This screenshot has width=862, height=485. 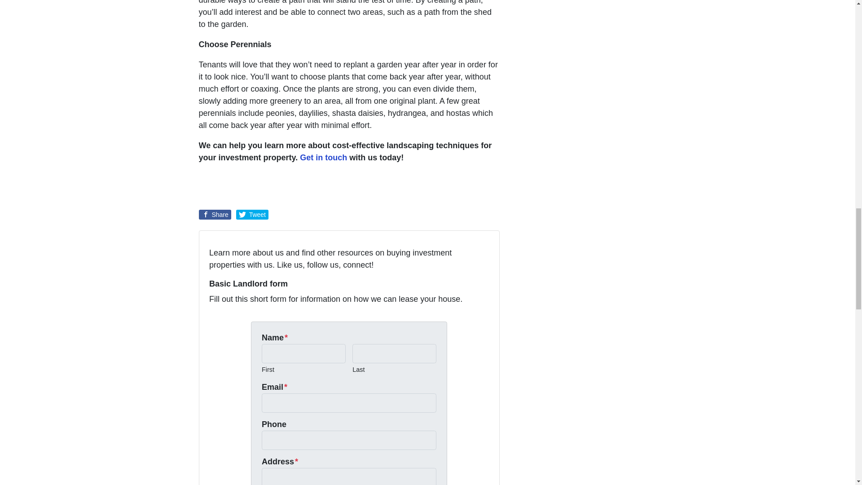 What do you see at coordinates (215, 215) in the screenshot?
I see `Share on Facebook` at bounding box center [215, 215].